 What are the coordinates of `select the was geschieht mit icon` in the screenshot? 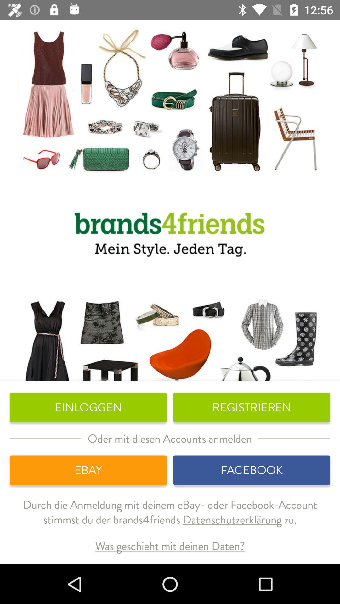 It's located at (170, 546).